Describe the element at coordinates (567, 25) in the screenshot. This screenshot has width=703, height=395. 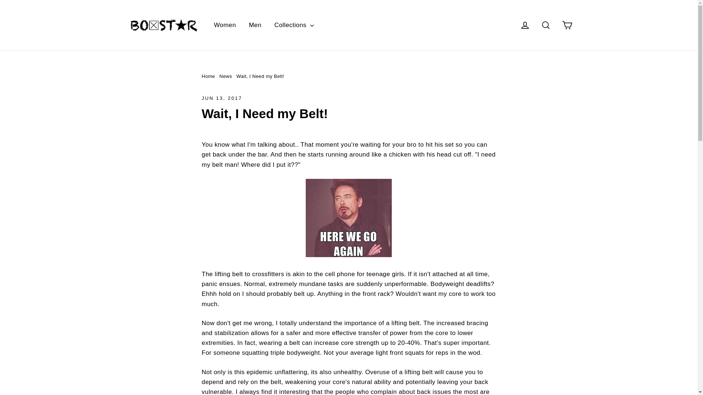
I see `Cart` at that location.